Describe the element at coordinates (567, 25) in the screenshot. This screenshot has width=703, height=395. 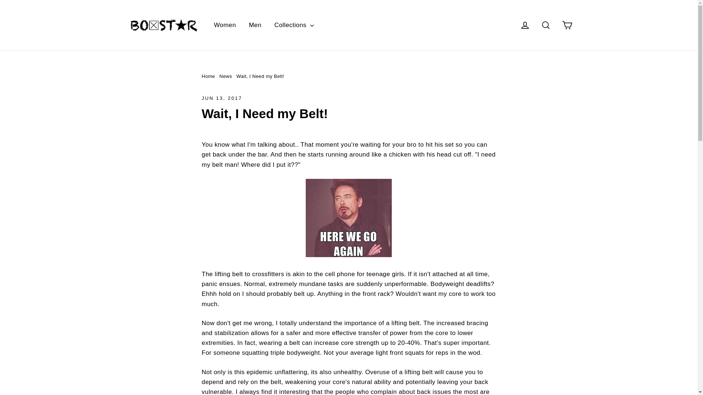
I see `Cart` at that location.